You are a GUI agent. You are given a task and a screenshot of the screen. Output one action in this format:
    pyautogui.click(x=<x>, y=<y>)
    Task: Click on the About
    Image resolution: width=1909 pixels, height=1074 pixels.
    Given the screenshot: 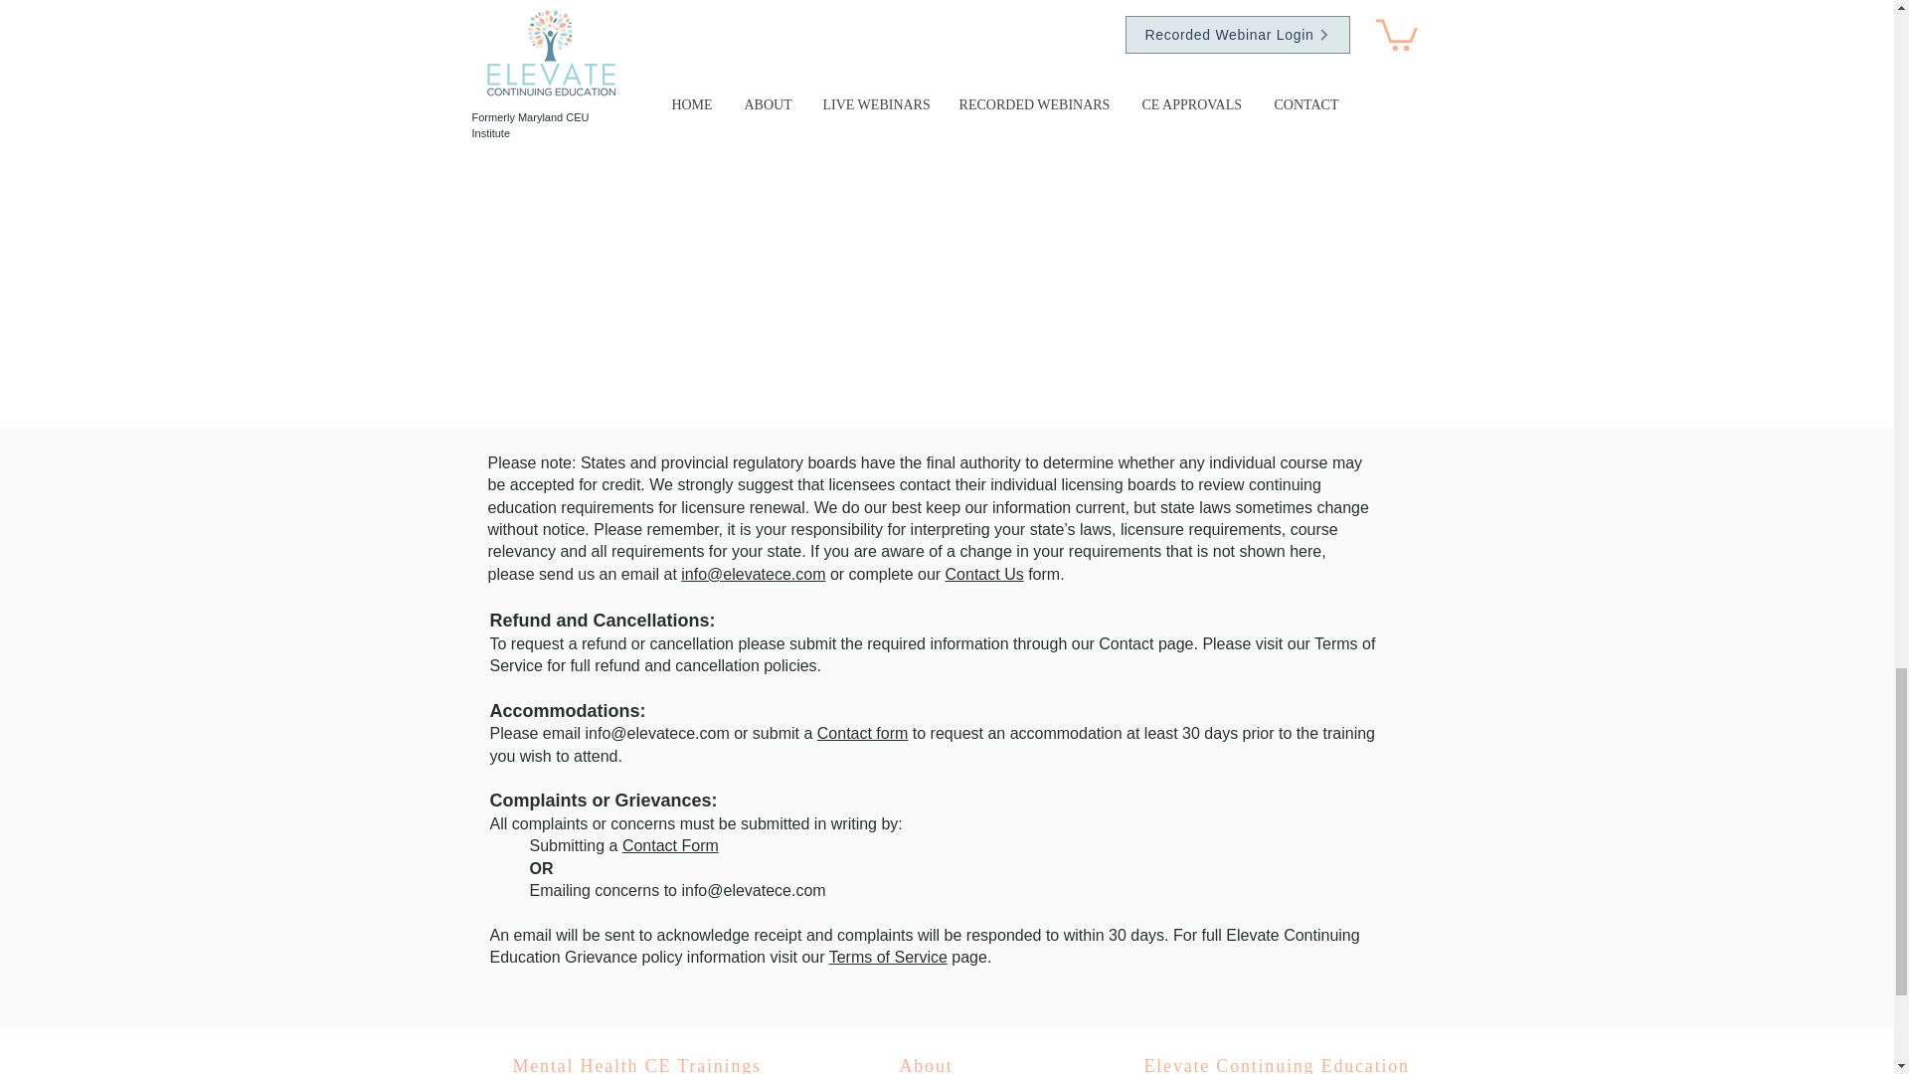 What is the action you would take?
    pyautogui.click(x=926, y=1064)
    